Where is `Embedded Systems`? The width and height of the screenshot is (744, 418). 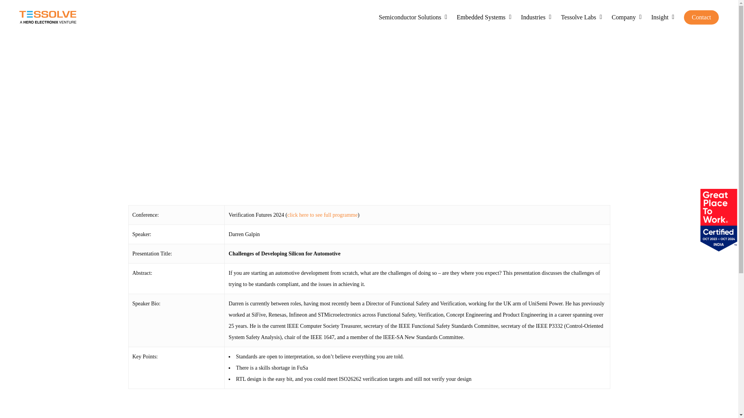
Embedded Systems is located at coordinates (485, 17).